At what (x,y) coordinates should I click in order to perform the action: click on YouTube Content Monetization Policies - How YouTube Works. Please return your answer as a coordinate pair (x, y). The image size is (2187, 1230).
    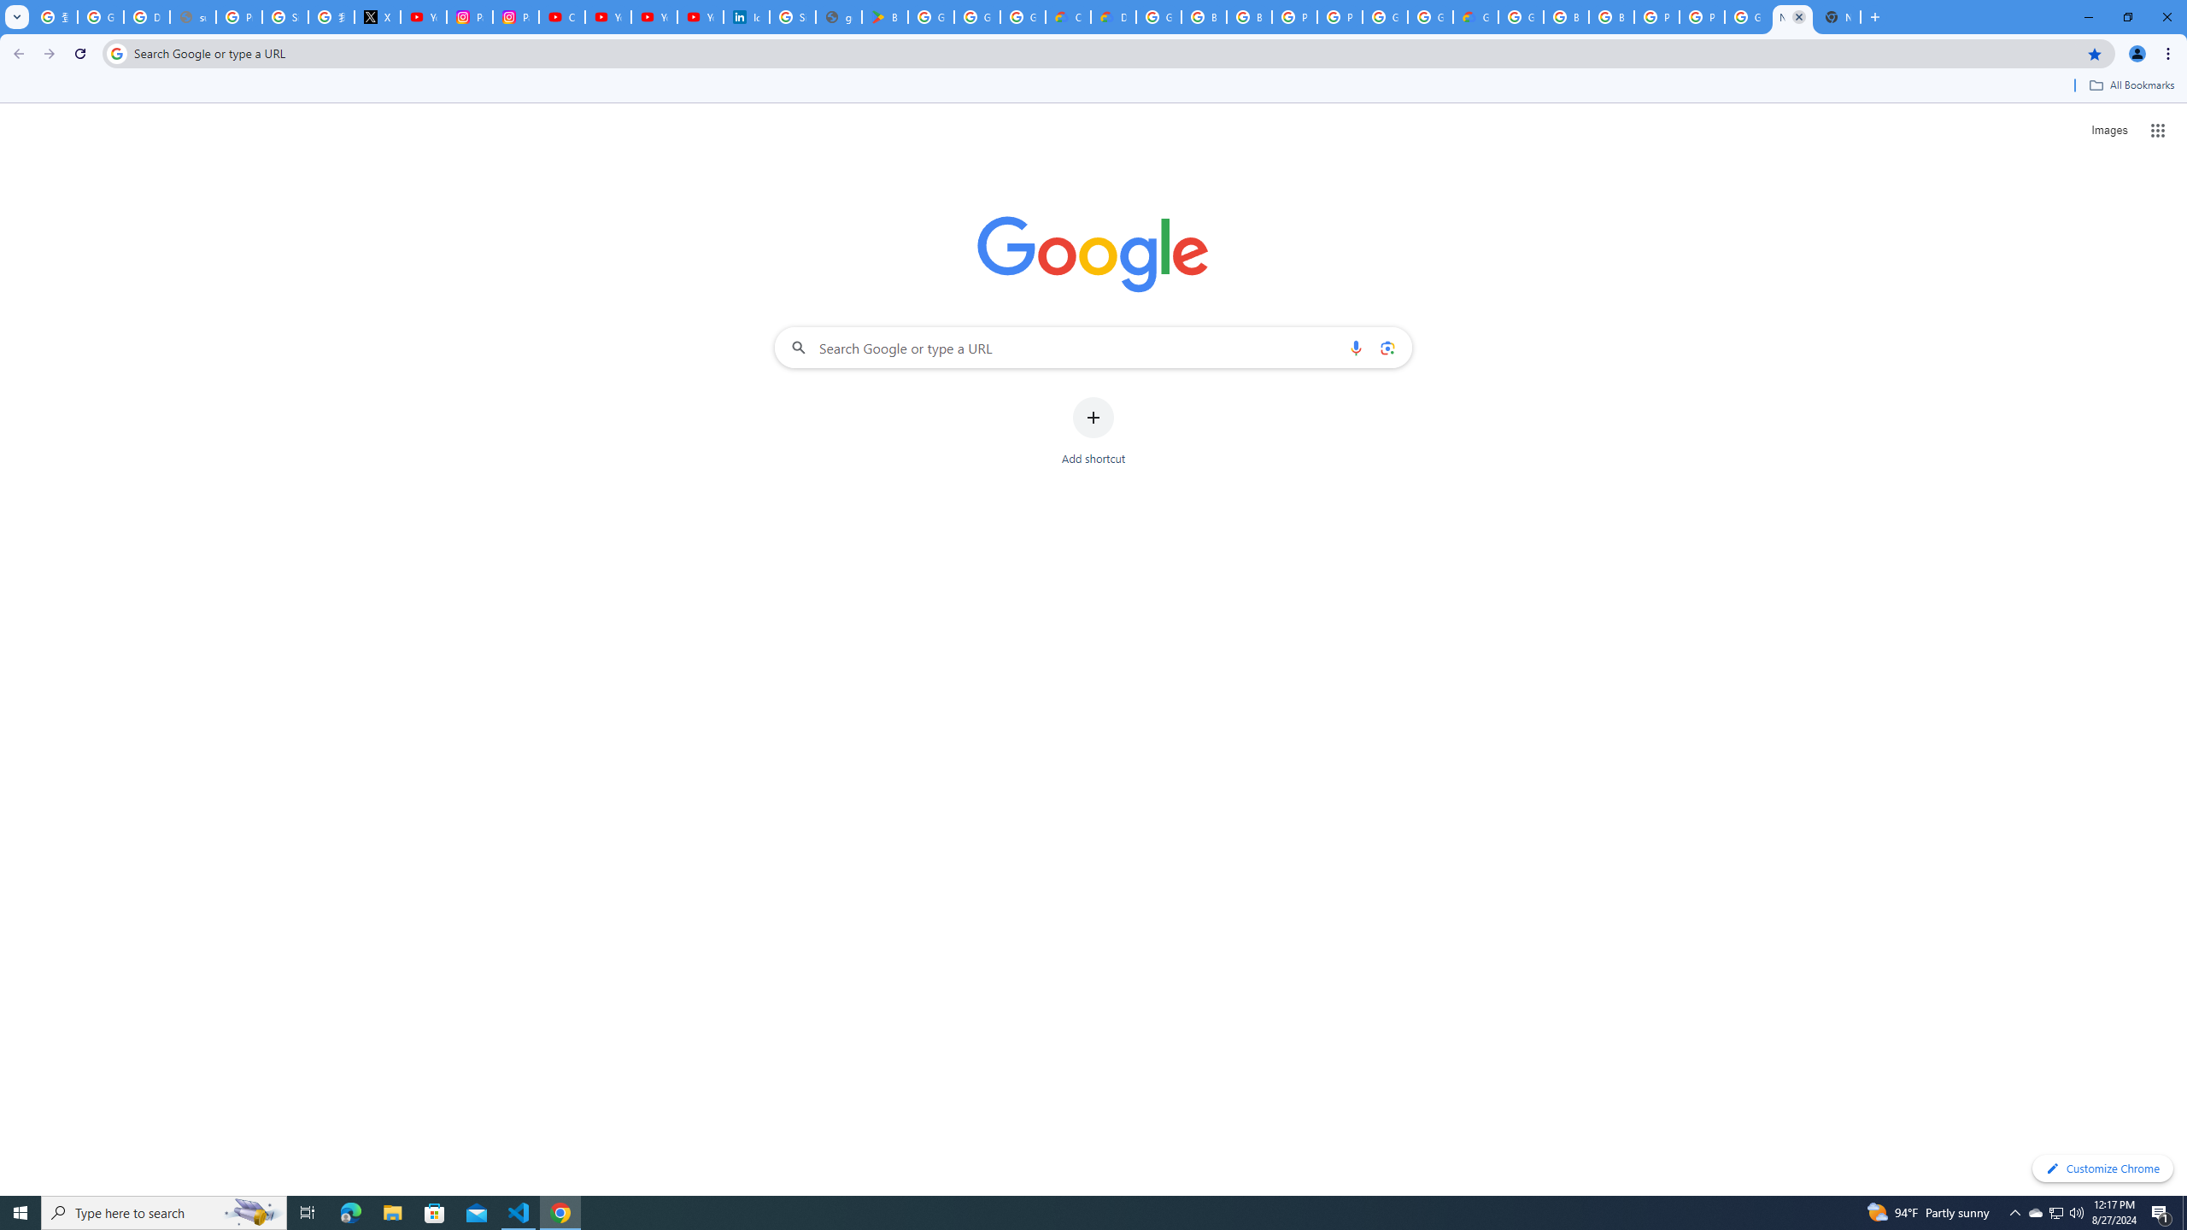
    Looking at the image, I should click on (424, 17).